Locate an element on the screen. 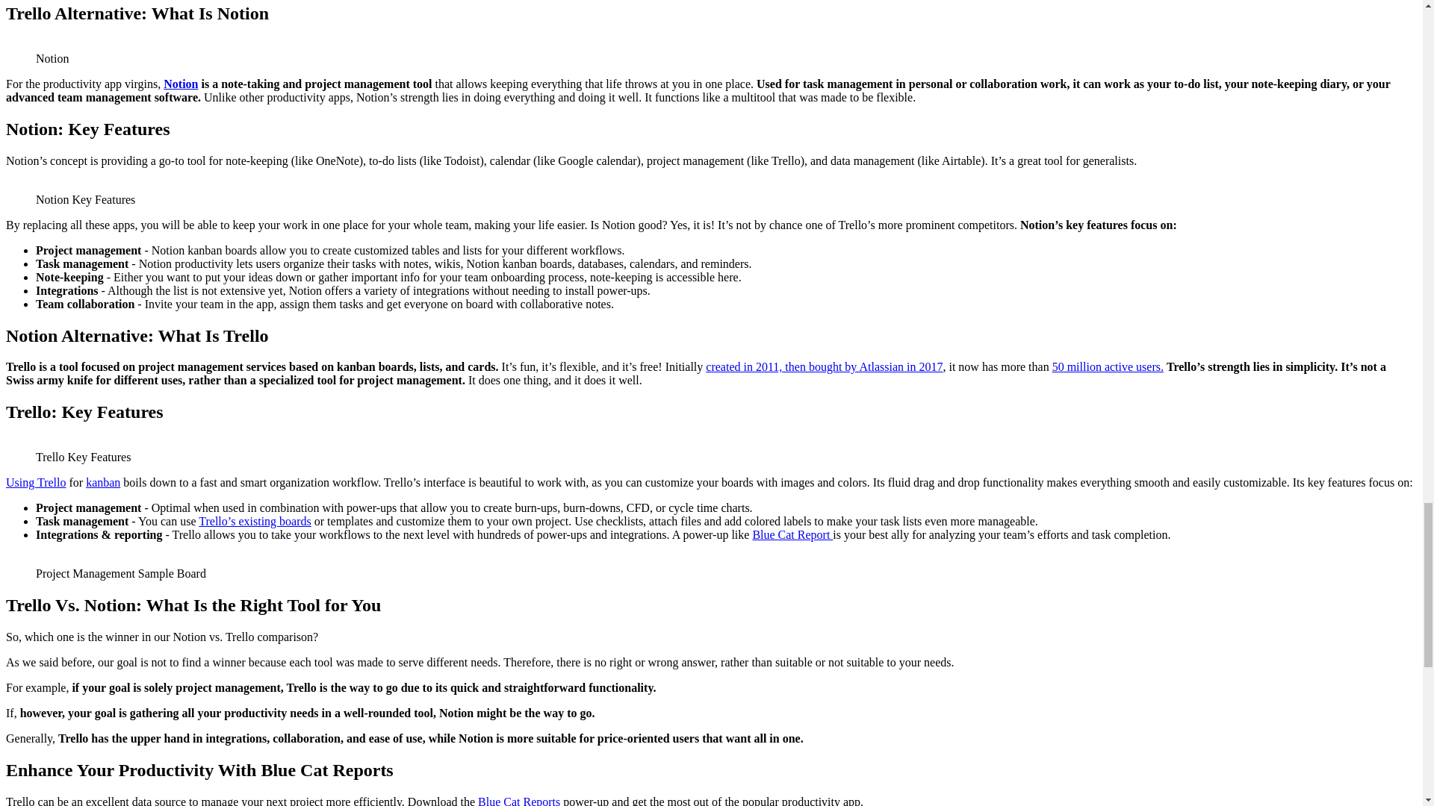 Image resolution: width=1434 pixels, height=806 pixels. Notion is located at coordinates (180, 84).